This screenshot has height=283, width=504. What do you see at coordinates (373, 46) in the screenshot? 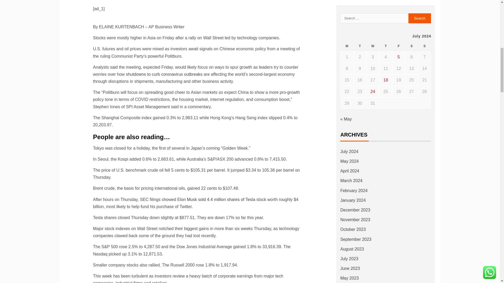
I see `Wednesday` at bounding box center [373, 46].